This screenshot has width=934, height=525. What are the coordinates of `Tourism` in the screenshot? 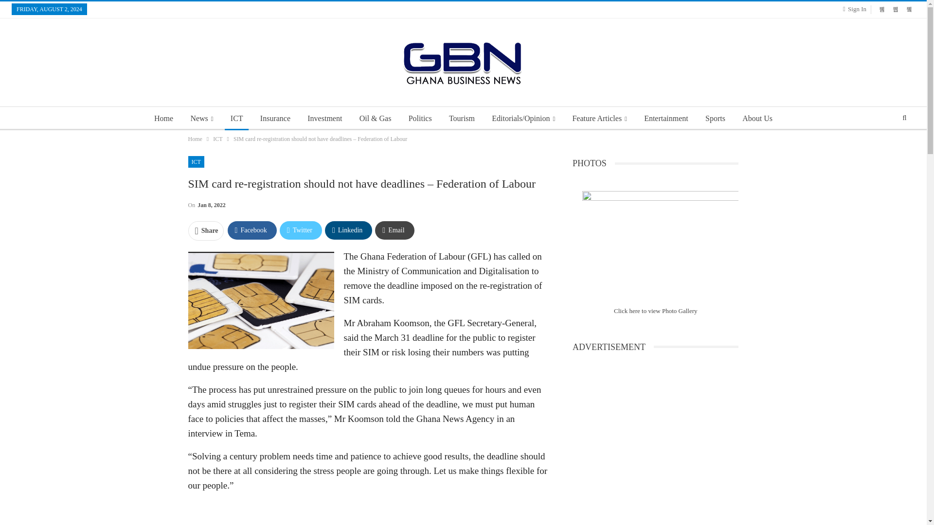 It's located at (462, 119).